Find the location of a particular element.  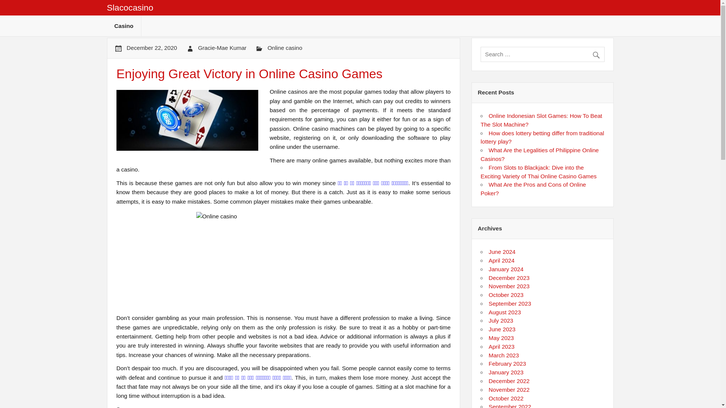

May 2023 is located at coordinates (501, 338).